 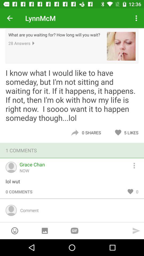 What do you see at coordinates (77, 210) in the screenshot?
I see `enter typed message for all to see` at bounding box center [77, 210].